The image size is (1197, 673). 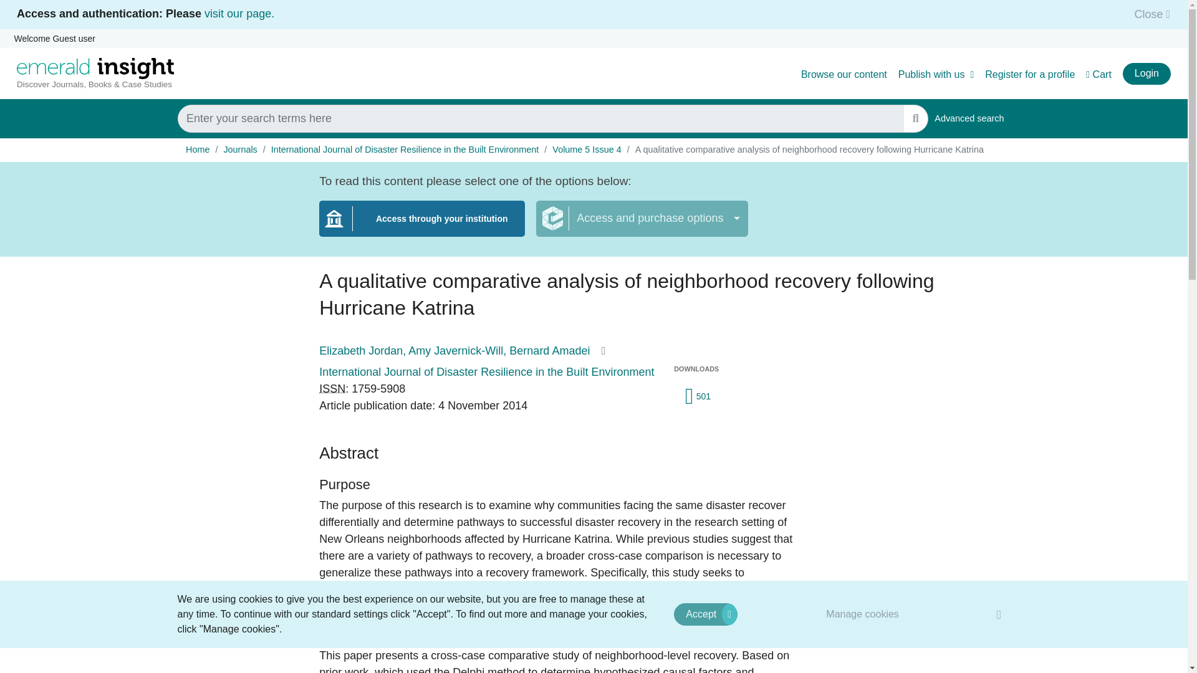 What do you see at coordinates (969, 118) in the screenshot?
I see `Register for a profile` at bounding box center [969, 118].